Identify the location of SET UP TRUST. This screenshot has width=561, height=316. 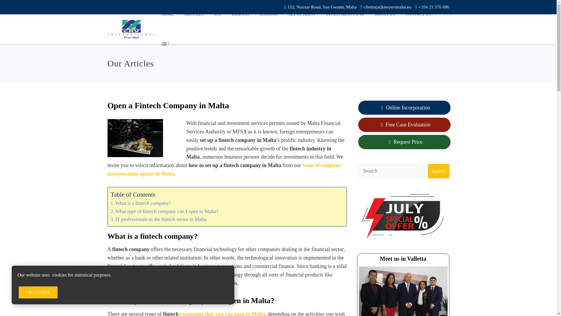
(302, 15).